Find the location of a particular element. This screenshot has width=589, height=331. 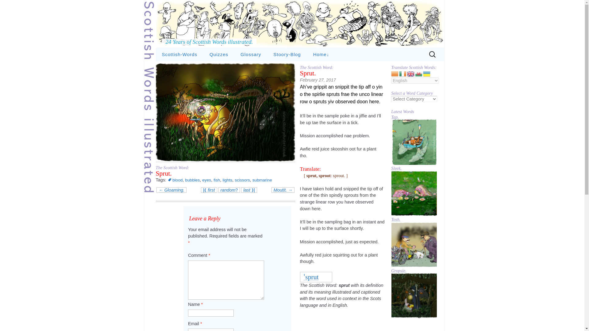

Quizzes is located at coordinates (219, 54).